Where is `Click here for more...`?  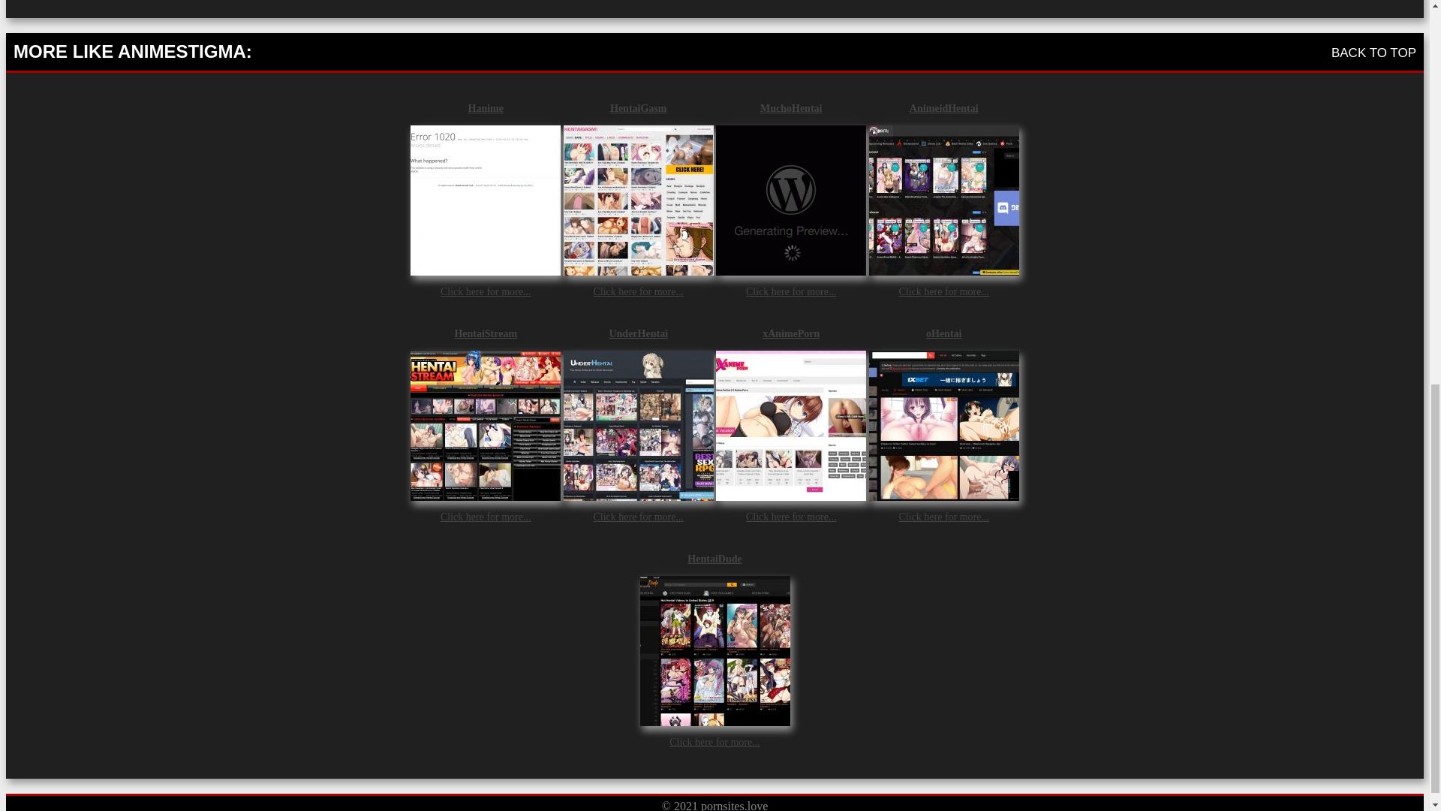
Click here for more... is located at coordinates (943, 517).